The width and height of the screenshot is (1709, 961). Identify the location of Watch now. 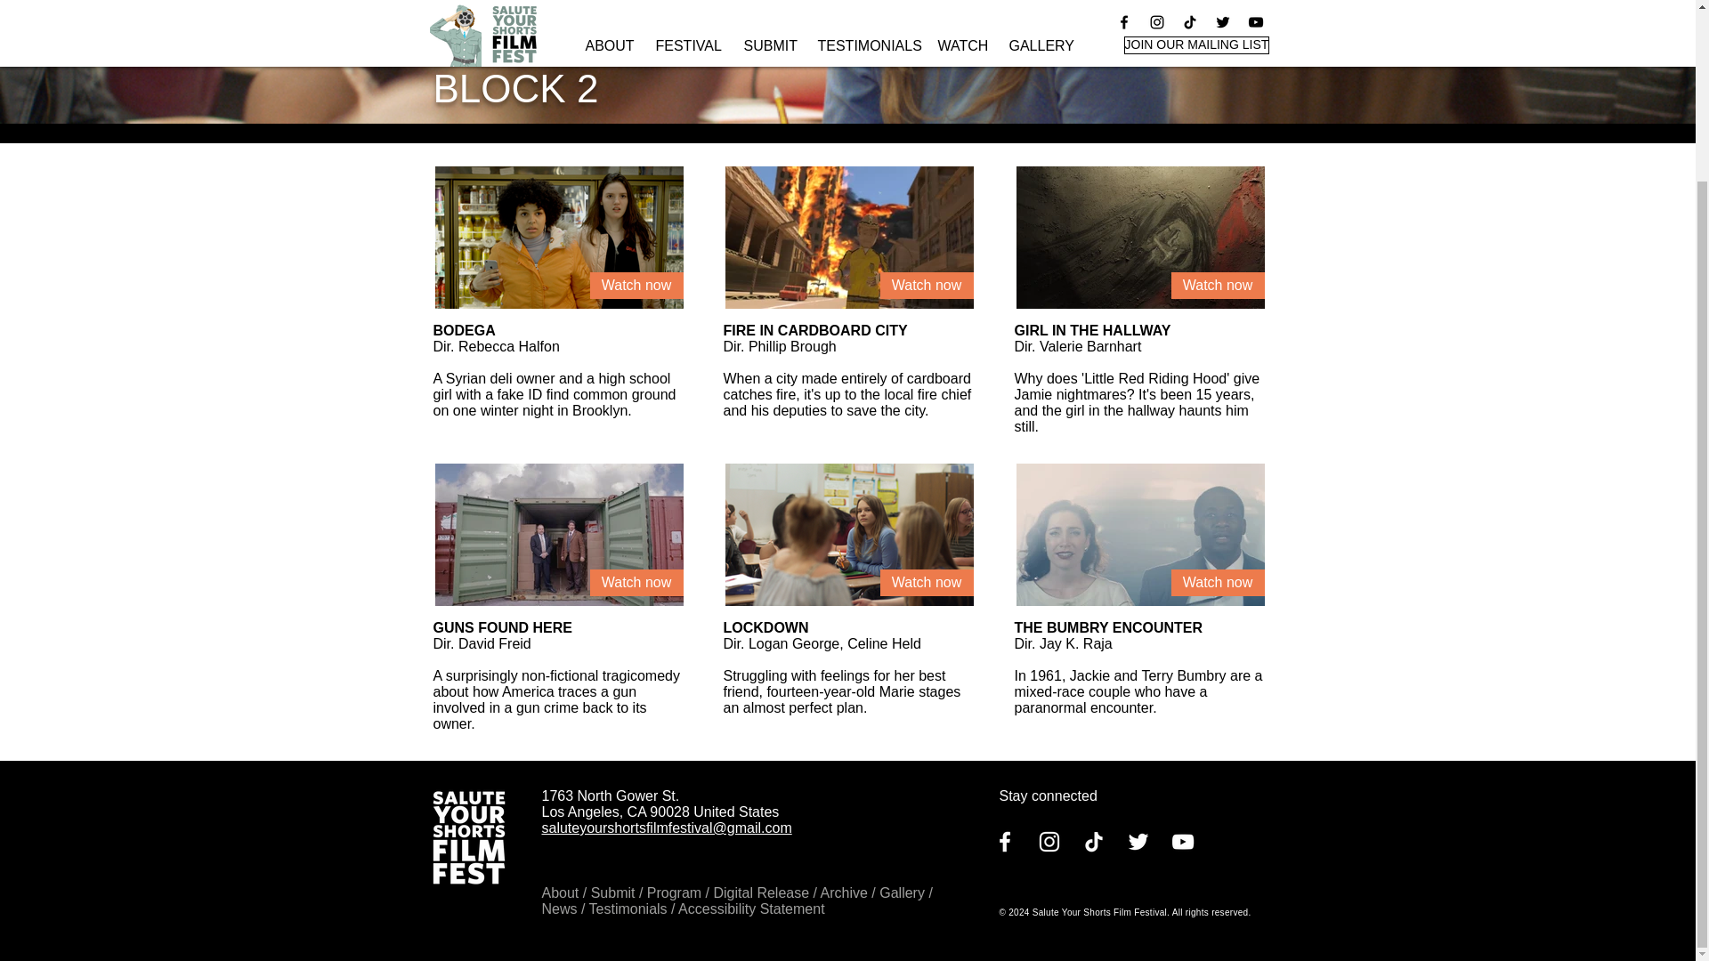
(926, 582).